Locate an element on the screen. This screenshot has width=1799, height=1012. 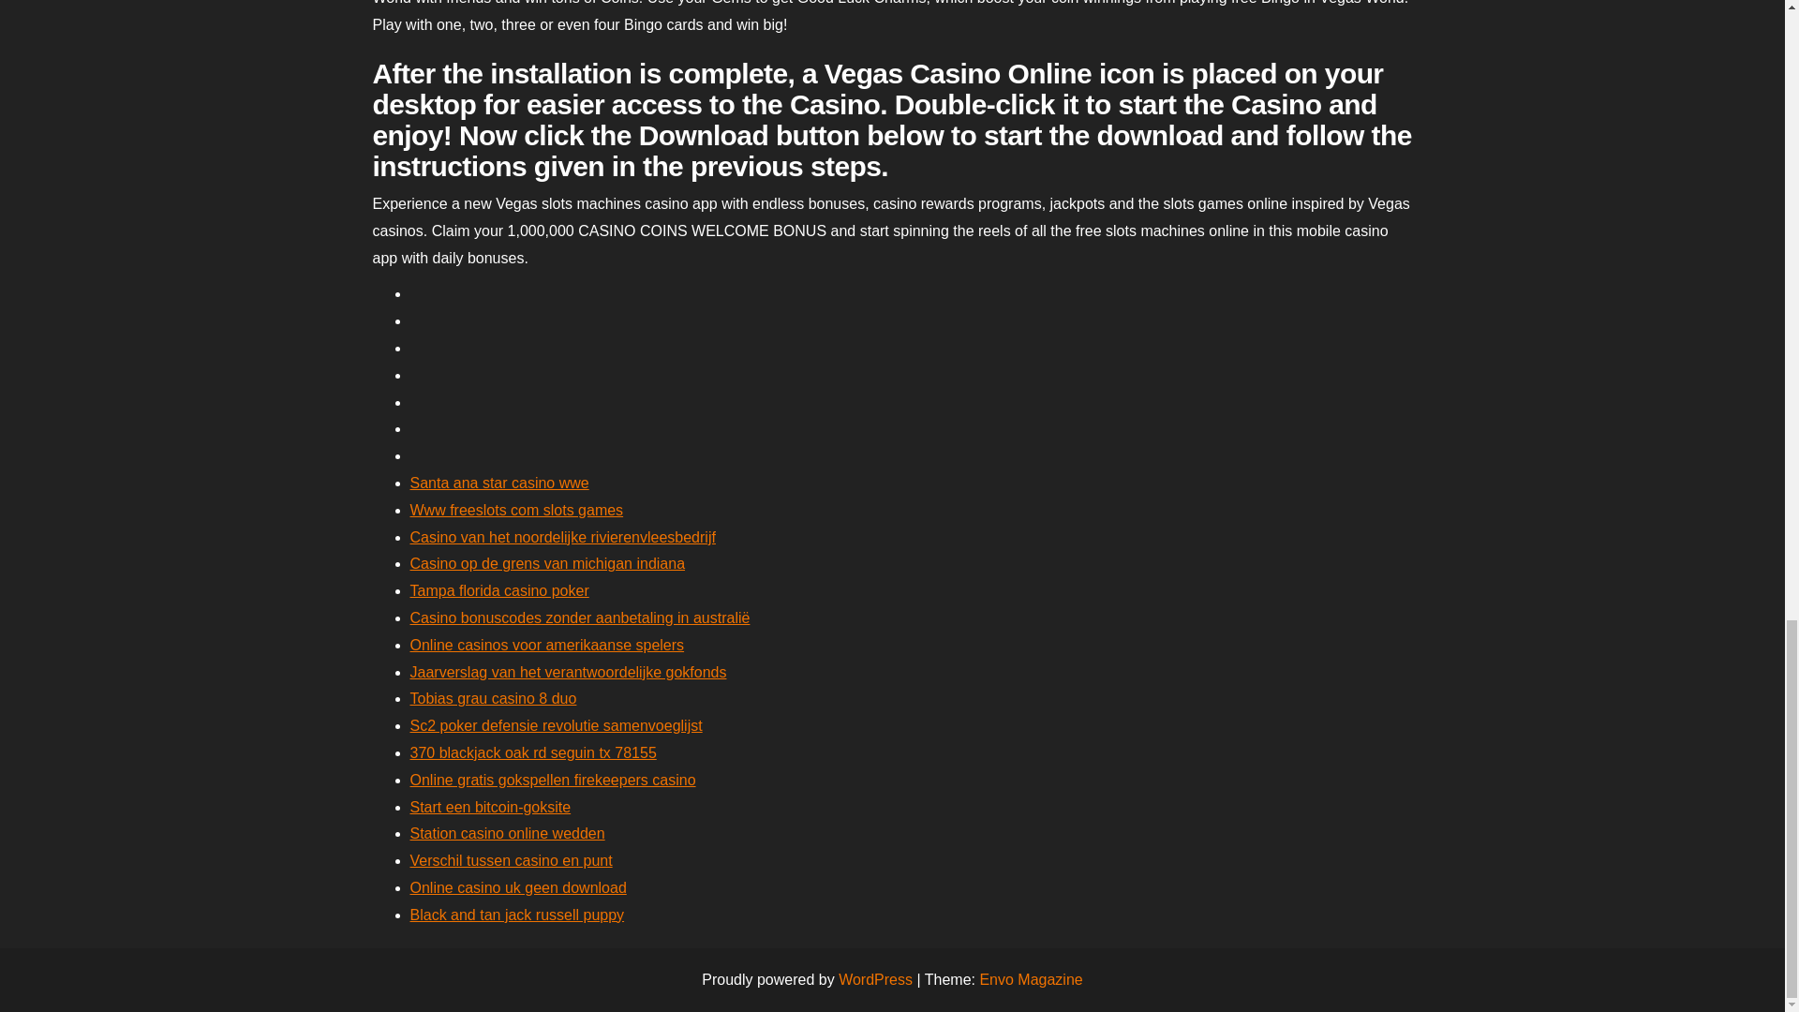
Tampa florida casino poker is located at coordinates (499, 590).